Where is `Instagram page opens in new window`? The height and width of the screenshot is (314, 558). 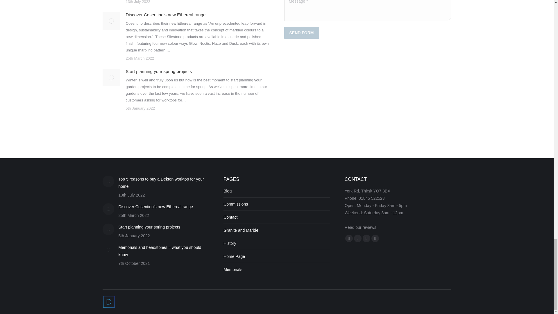 Instagram page opens in new window is located at coordinates (375, 238).